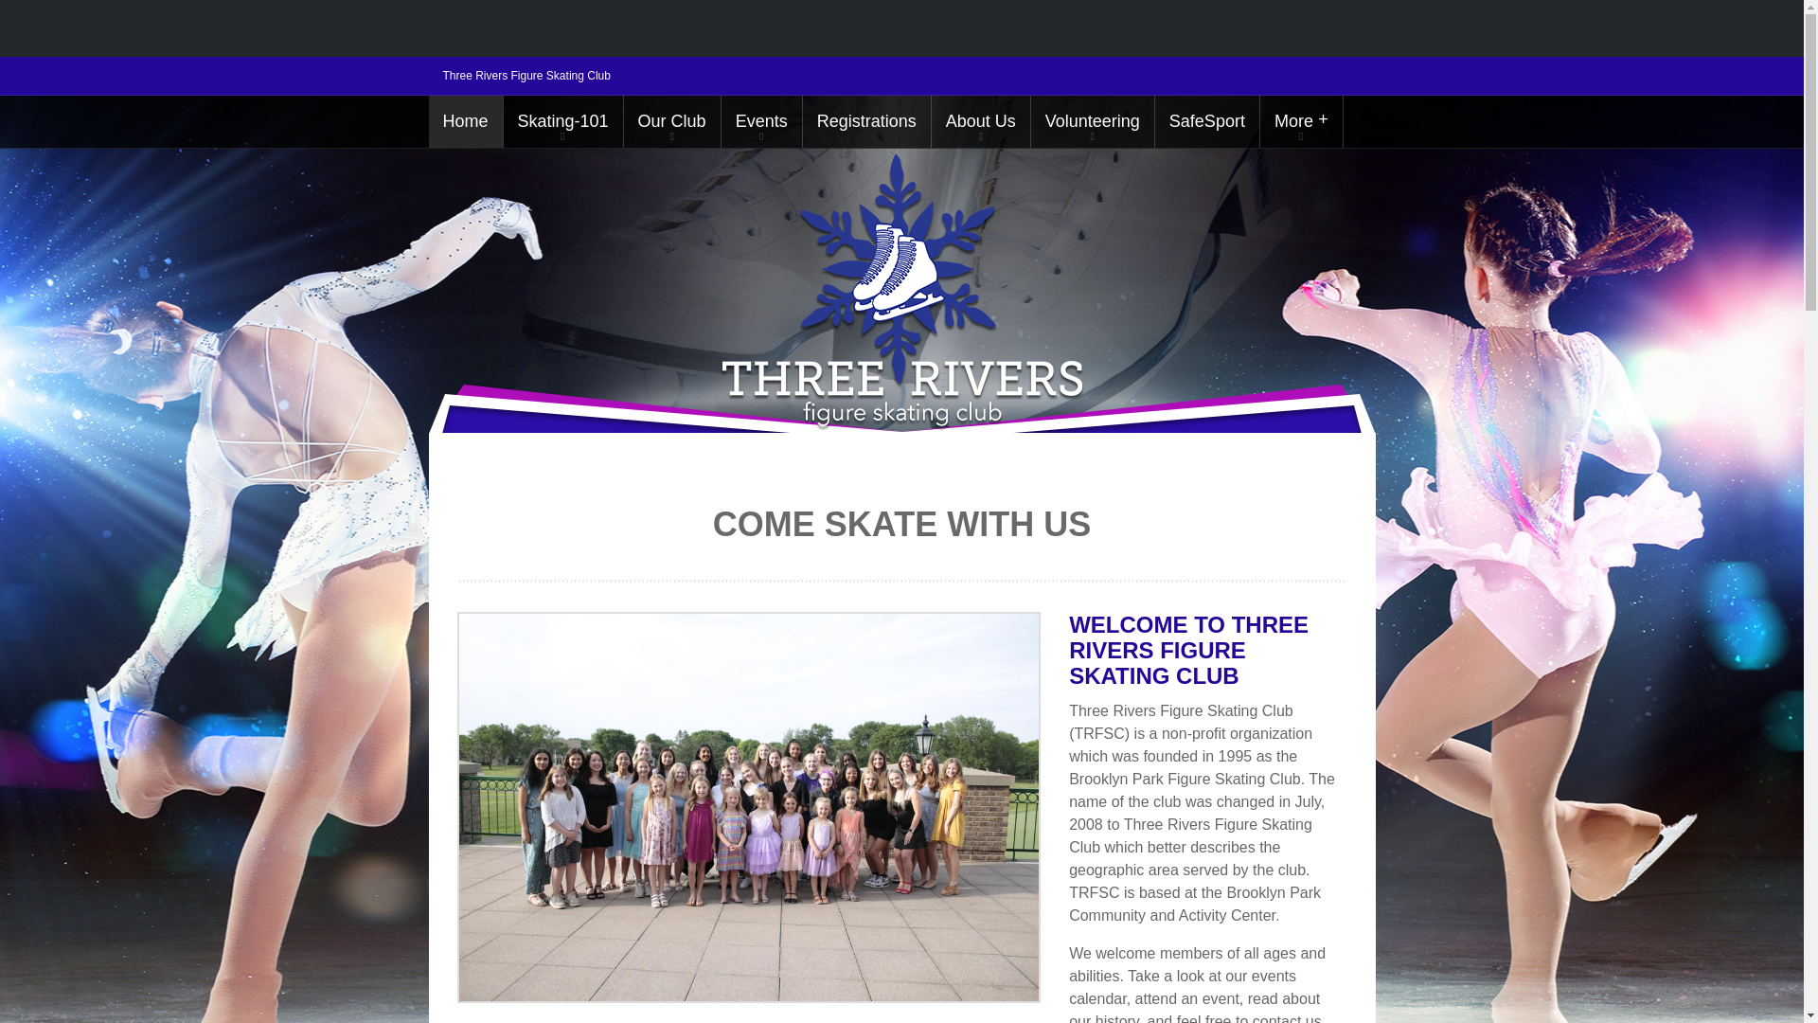  What do you see at coordinates (981, 121) in the screenshot?
I see `click to go to 'About Us'` at bounding box center [981, 121].